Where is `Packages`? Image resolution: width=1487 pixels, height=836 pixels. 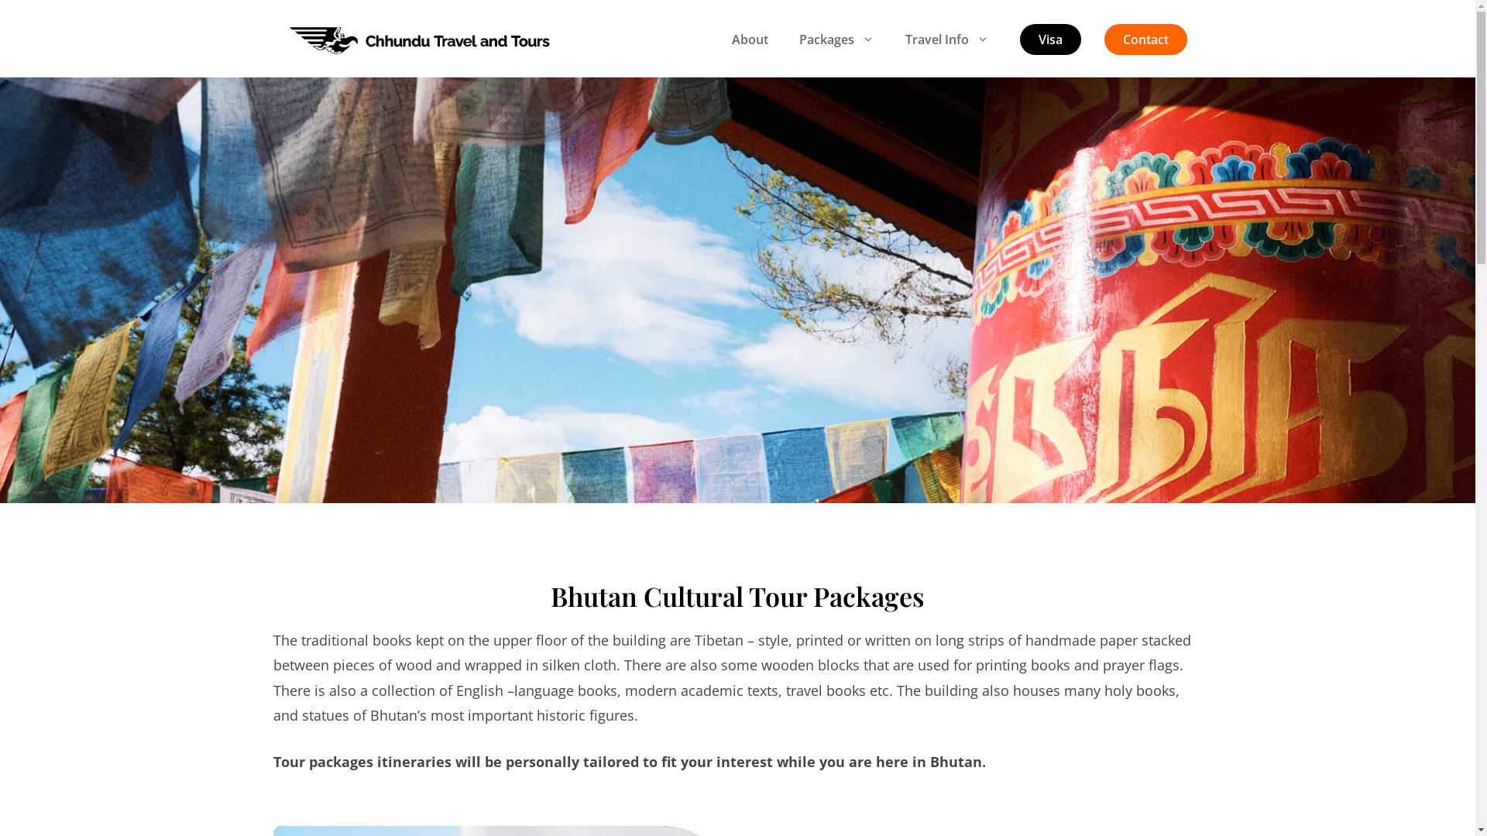
Packages is located at coordinates (836, 39).